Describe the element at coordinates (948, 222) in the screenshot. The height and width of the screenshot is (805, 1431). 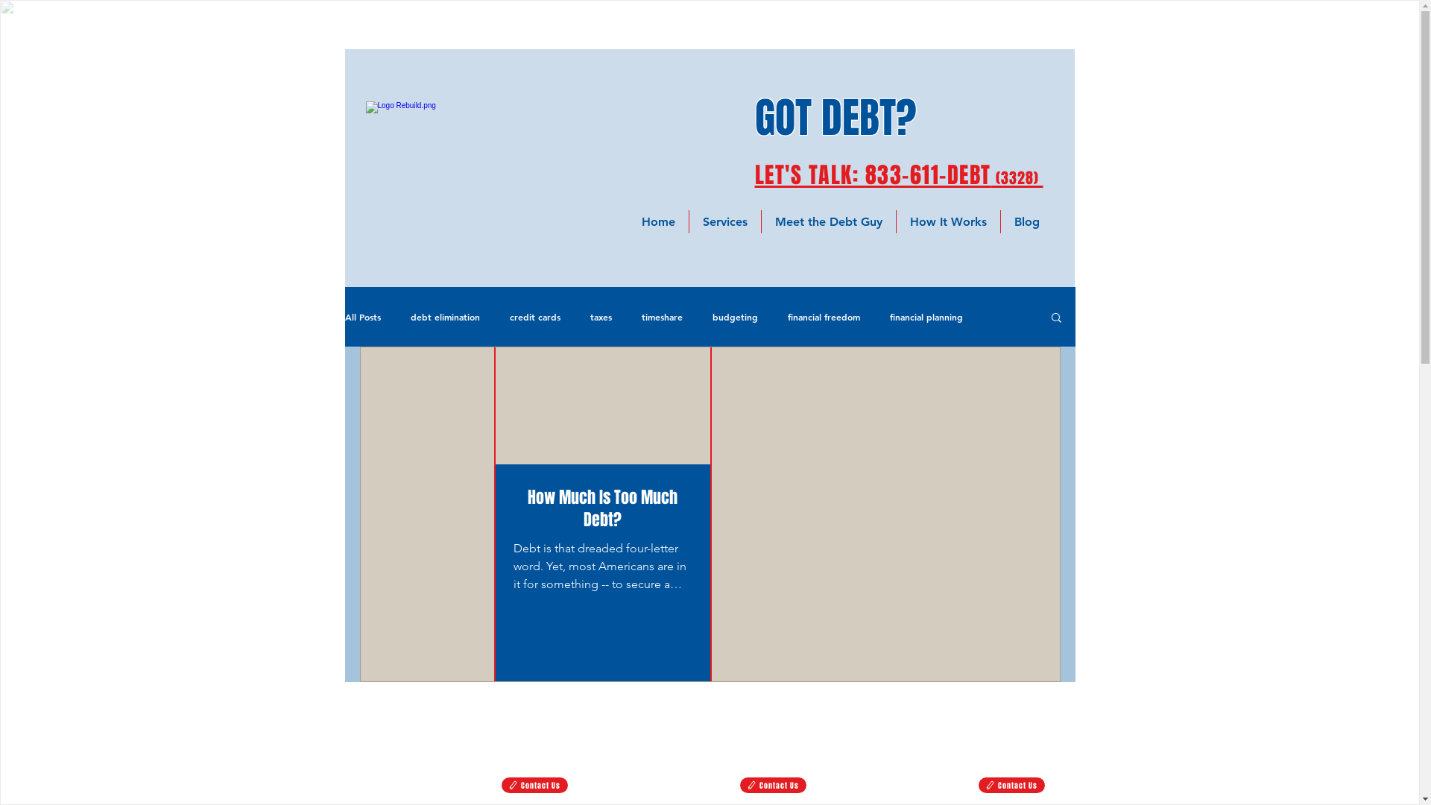
I see `How It Works` at that location.